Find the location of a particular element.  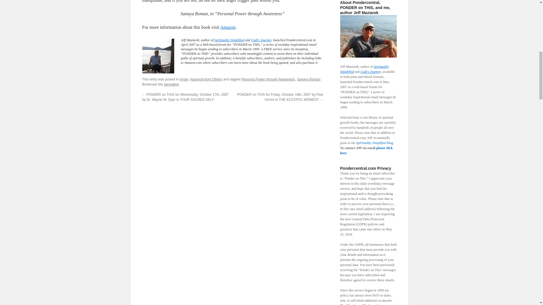

Anger is located at coordinates (184, 79).